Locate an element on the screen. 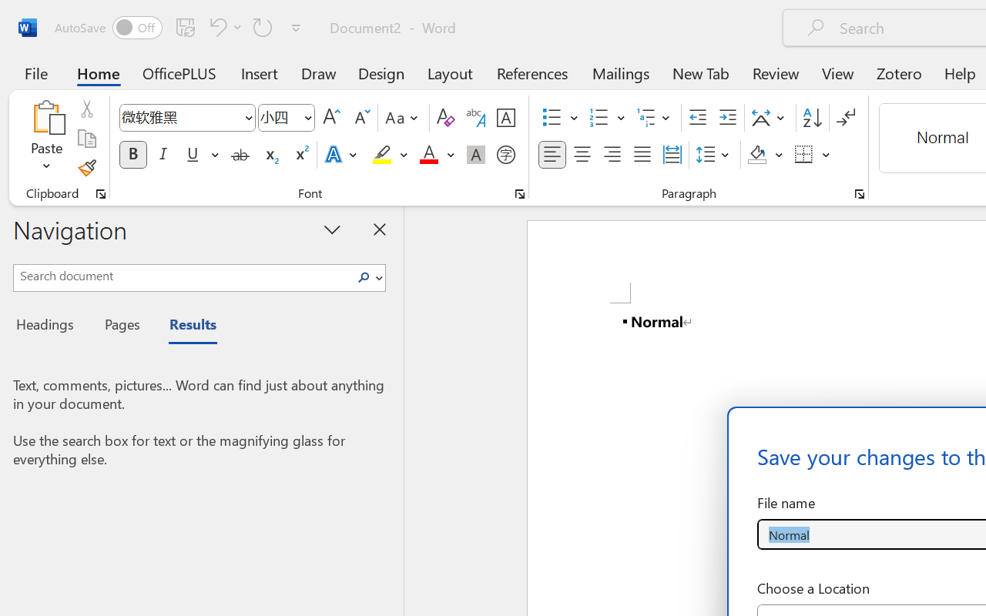 Image resolution: width=986 pixels, height=616 pixels. Paragraph... is located at coordinates (859, 194).